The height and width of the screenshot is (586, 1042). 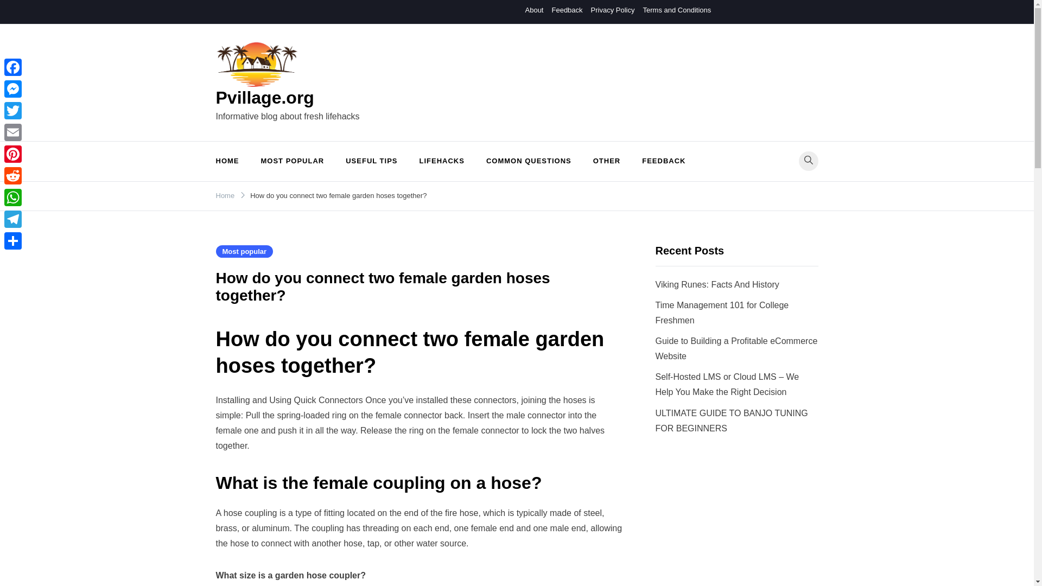 What do you see at coordinates (13, 154) in the screenshot?
I see `Pinterest` at bounding box center [13, 154].